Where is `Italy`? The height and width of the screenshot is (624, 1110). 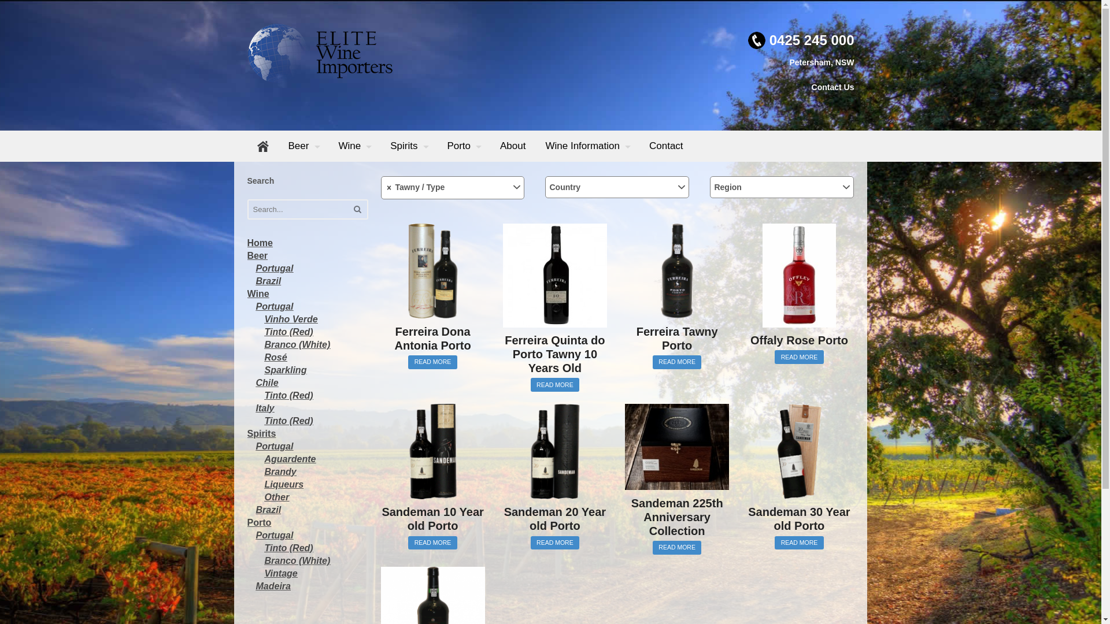 Italy is located at coordinates (265, 408).